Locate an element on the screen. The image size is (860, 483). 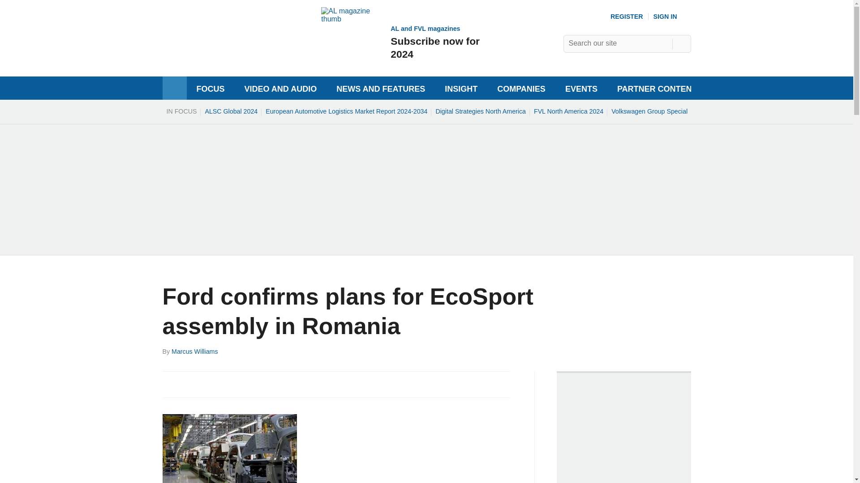
ALSC Global 2024 is located at coordinates (649, 111).